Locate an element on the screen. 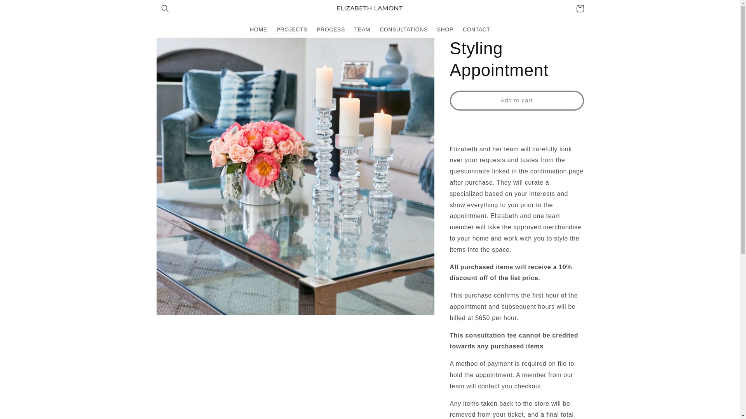 This screenshot has width=746, height=419. PROCESS is located at coordinates (331, 29).